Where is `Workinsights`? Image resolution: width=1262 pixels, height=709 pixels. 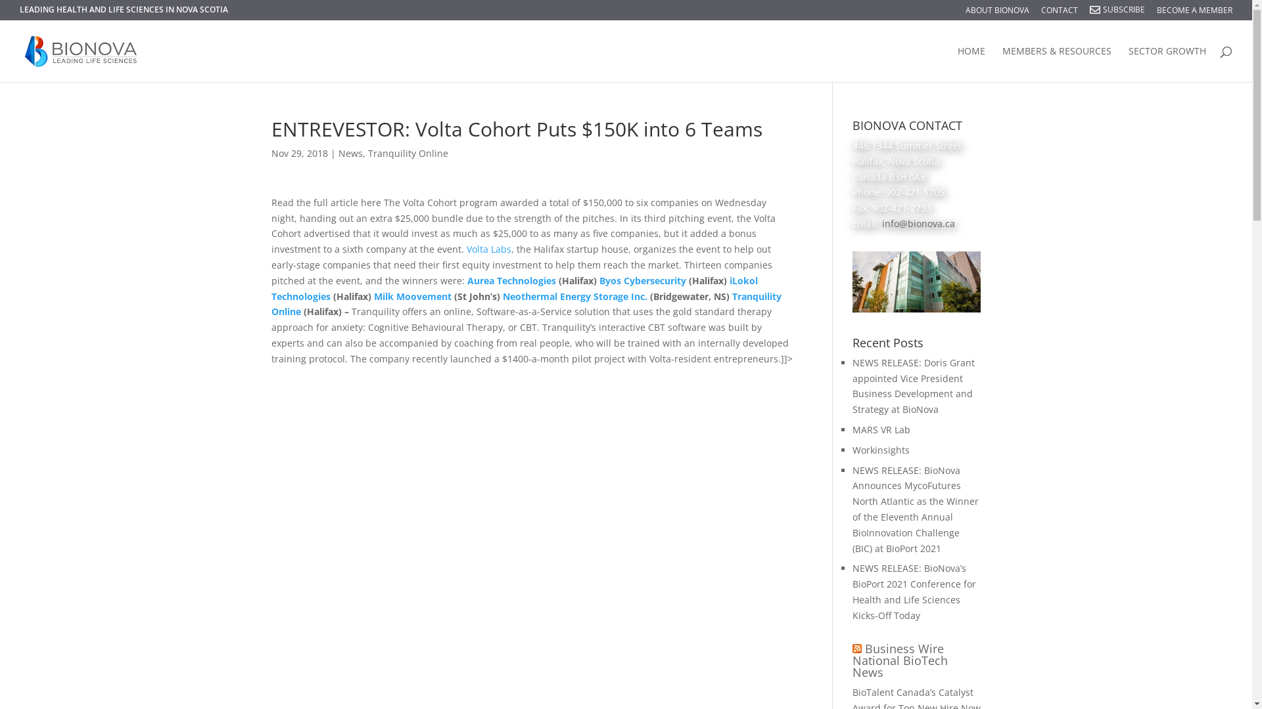 Workinsights is located at coordinates (881, 450).